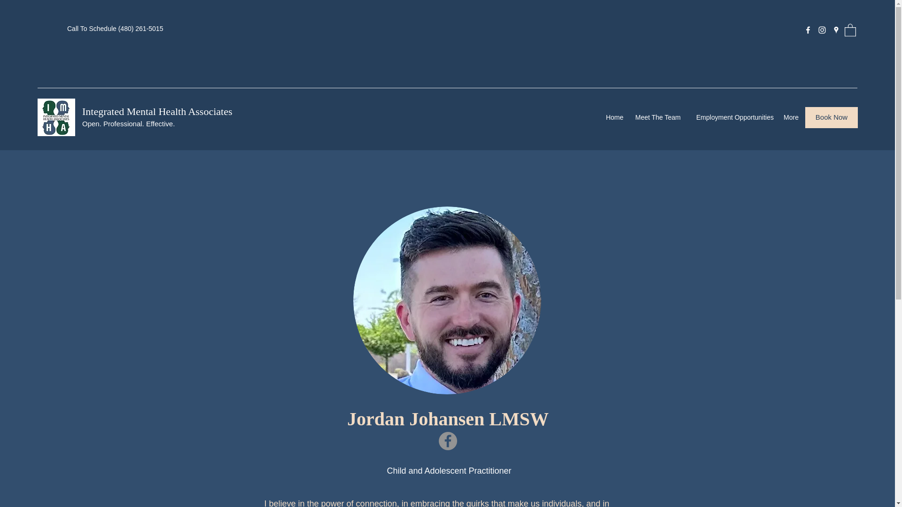 The height and width of the screenshot is (507, 902). I want to click on Book Now, so click(832, 117).